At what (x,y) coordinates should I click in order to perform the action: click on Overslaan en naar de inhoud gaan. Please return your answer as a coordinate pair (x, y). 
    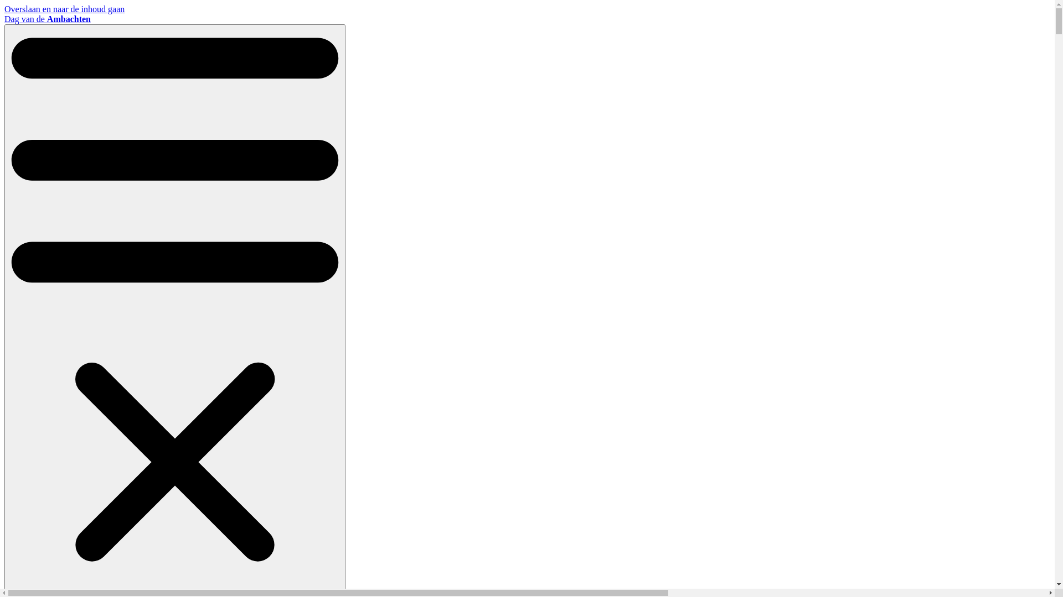
    Looking at the image, I should click on (64, 9).